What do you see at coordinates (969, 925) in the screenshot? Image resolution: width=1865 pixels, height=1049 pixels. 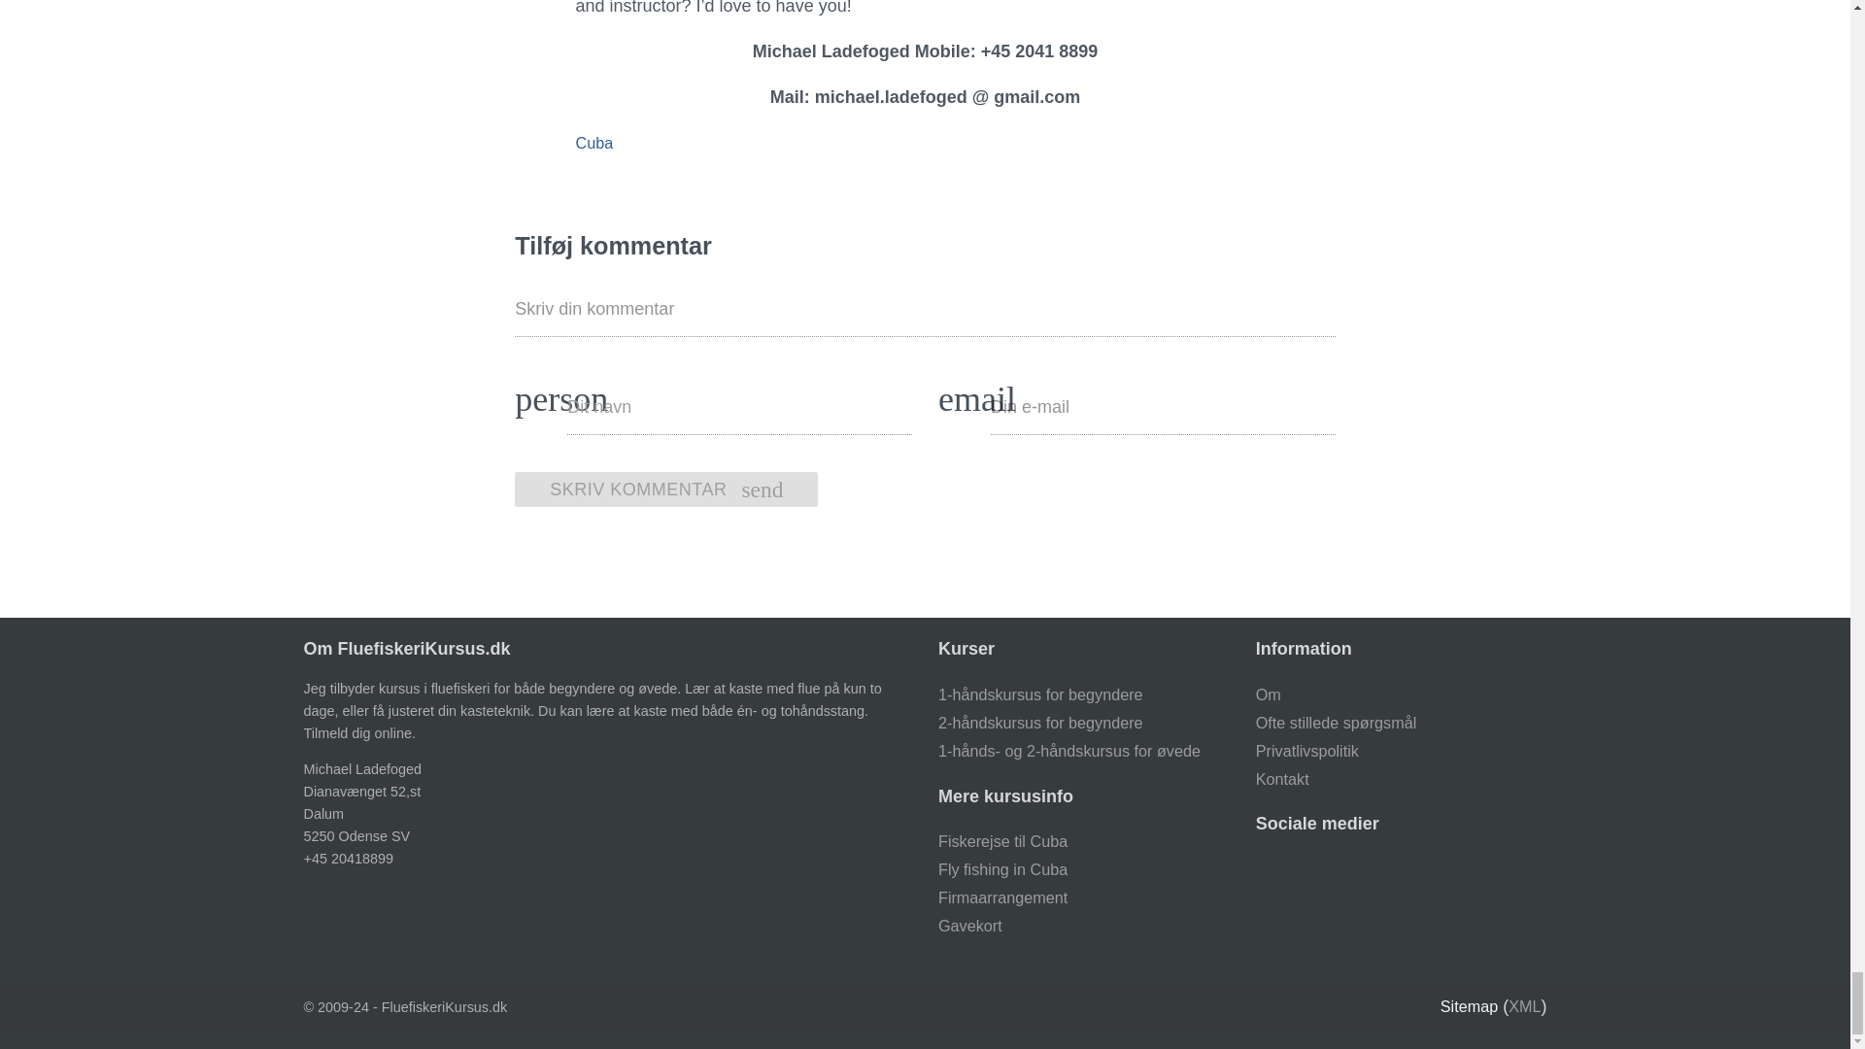 I see `Gavekort` at bounding box center [969, 925].